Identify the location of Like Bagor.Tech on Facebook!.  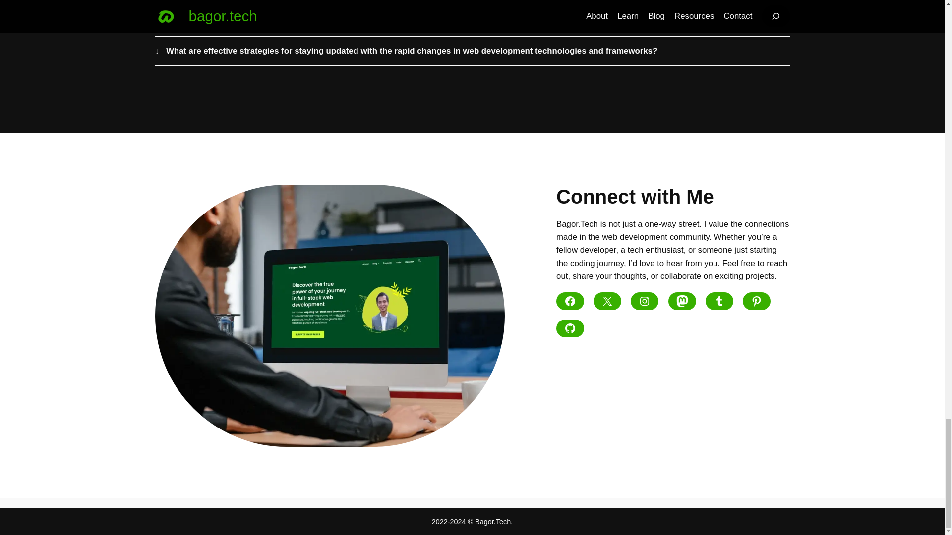
(570, 301).